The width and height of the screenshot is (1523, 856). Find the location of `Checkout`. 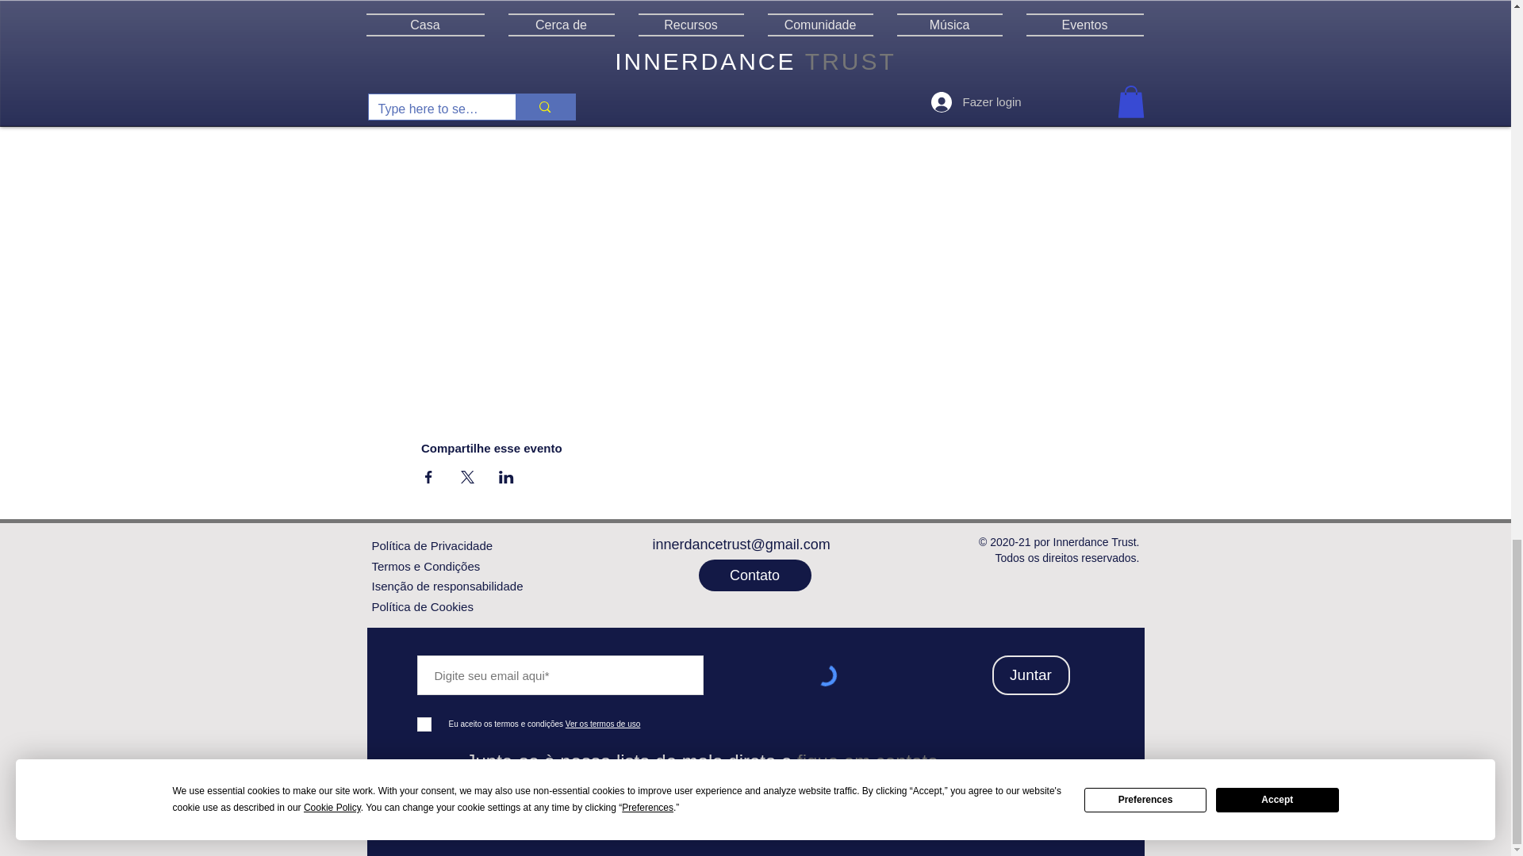

Checkout is located at coordinates (956, 62).